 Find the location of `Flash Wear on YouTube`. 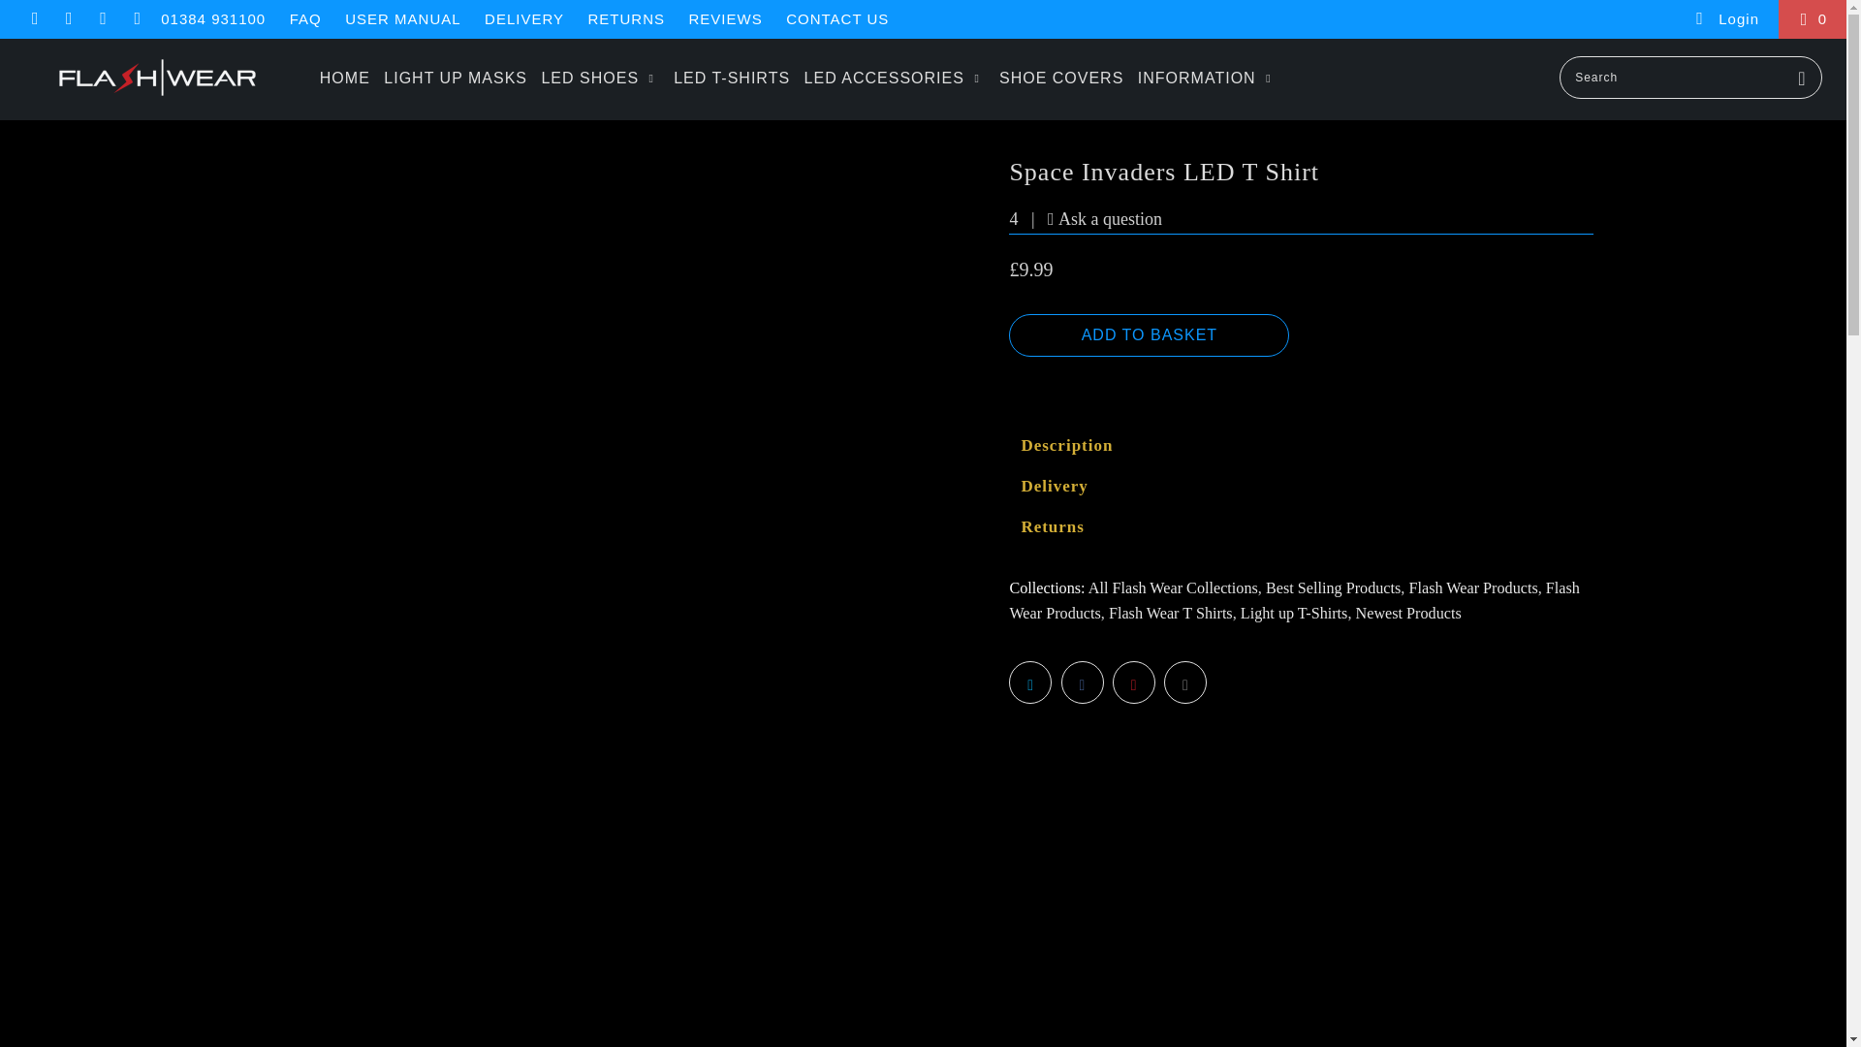

Flash Wear on YouTube is located at coordinates (68, 19).